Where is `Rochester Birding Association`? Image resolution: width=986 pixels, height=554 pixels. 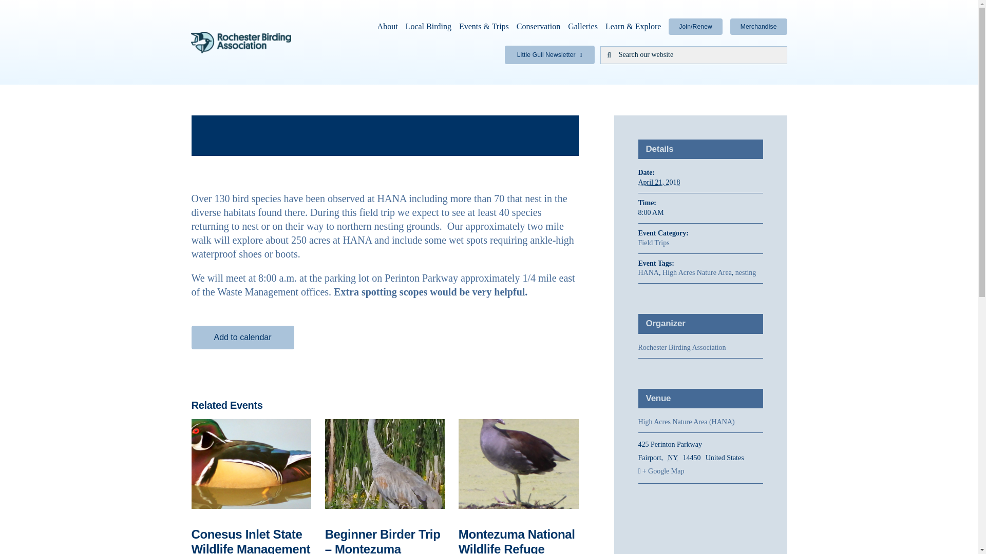 Rochester Birding Association is located at coordinates (682, 347).